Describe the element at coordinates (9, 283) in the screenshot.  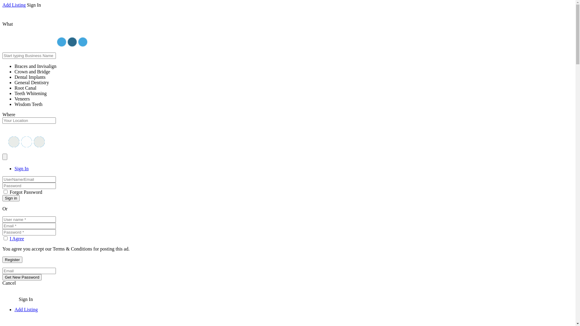
I see `Cancel` at that location.